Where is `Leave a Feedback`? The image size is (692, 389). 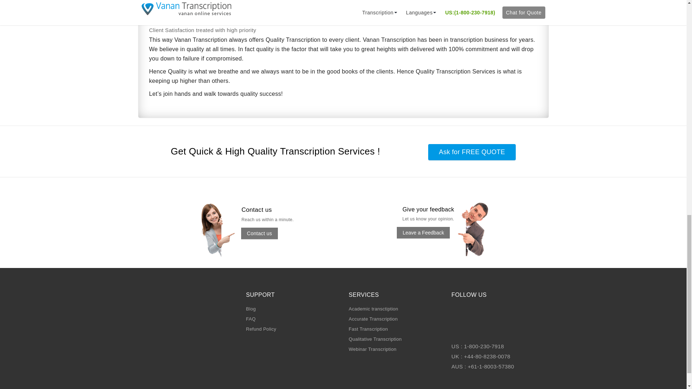
Leave a Feedback is located at coordinates (423, 233).